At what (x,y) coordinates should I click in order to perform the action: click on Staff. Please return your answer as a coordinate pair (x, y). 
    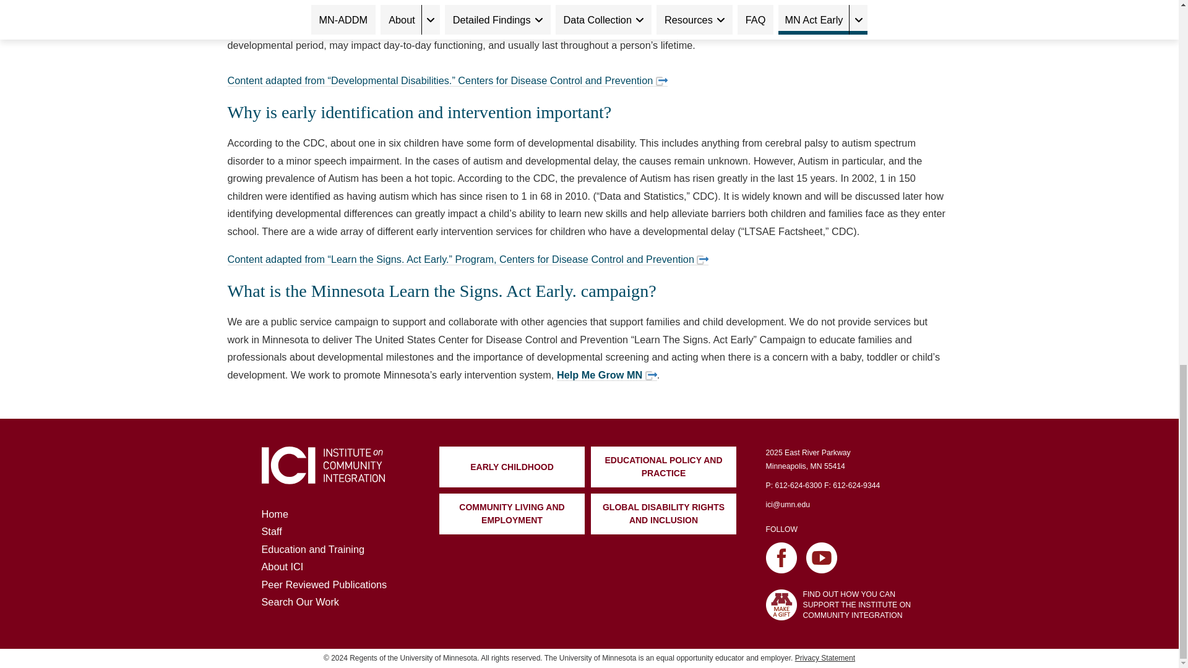
    Looking at the image, I should click on (271, 531).